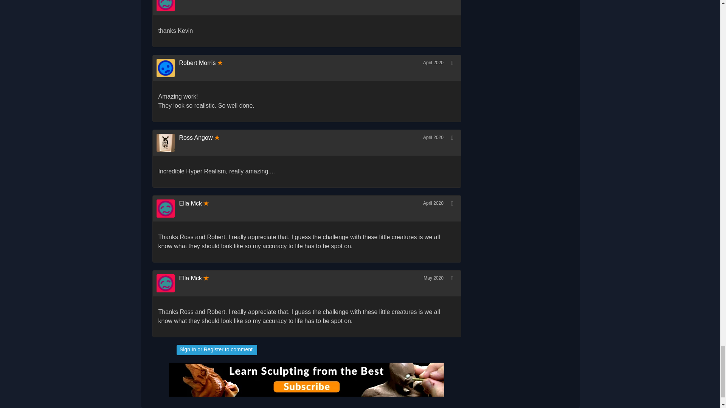 The height and width of the screenshot is (408, 726). I want to click on Register, so click(214, 349).